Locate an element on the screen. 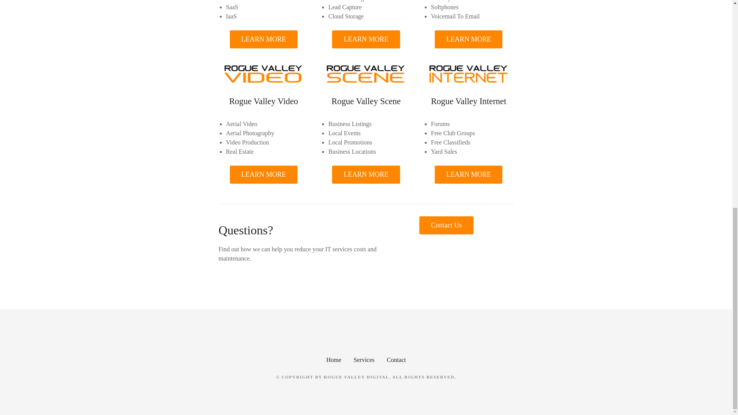  LEARN MORE is located at coordinates (366, 39).